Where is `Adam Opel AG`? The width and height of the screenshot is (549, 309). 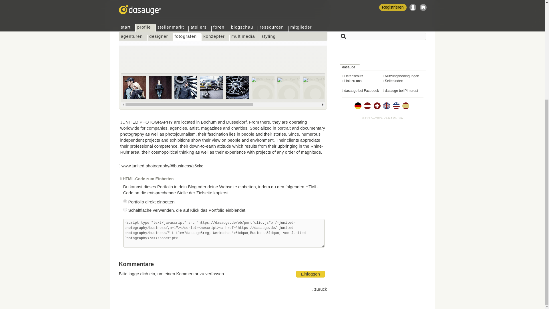
Adam Opel AG is located at coordinates (366, 87).